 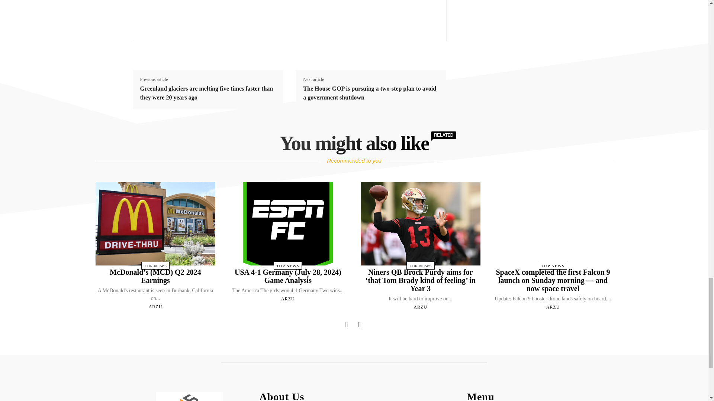 I want to click on TOP NEWS, so click(x=288, y=265).